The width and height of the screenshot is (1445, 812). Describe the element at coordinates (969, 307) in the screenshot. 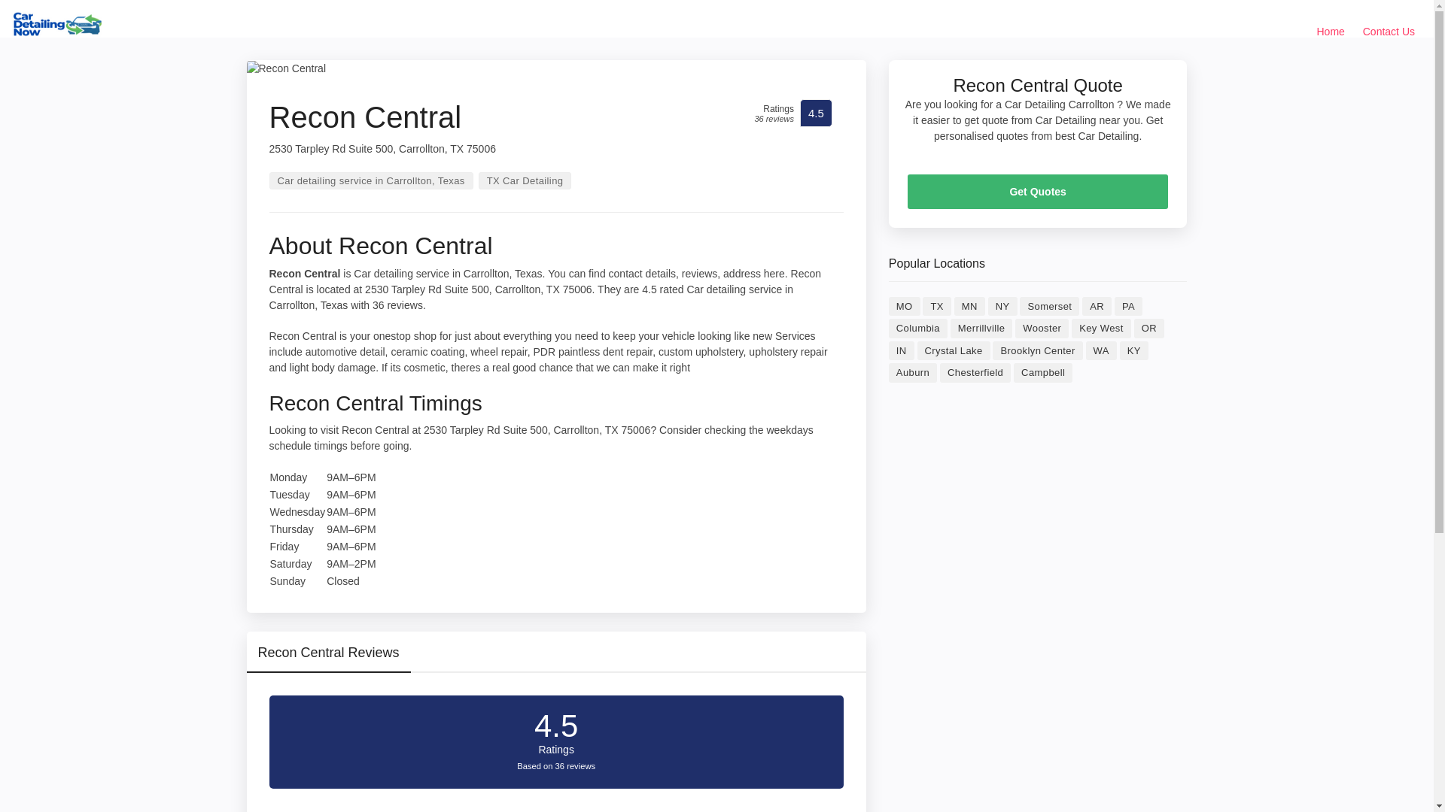

I see `Best Car Detailing in MN` at that location.